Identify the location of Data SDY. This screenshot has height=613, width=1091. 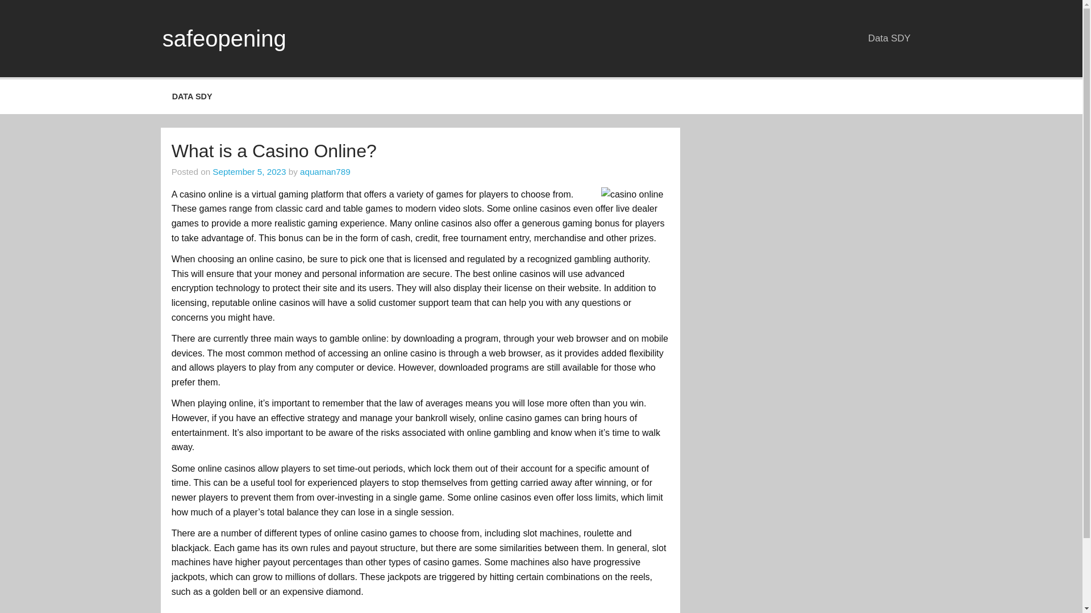
(889, 38).